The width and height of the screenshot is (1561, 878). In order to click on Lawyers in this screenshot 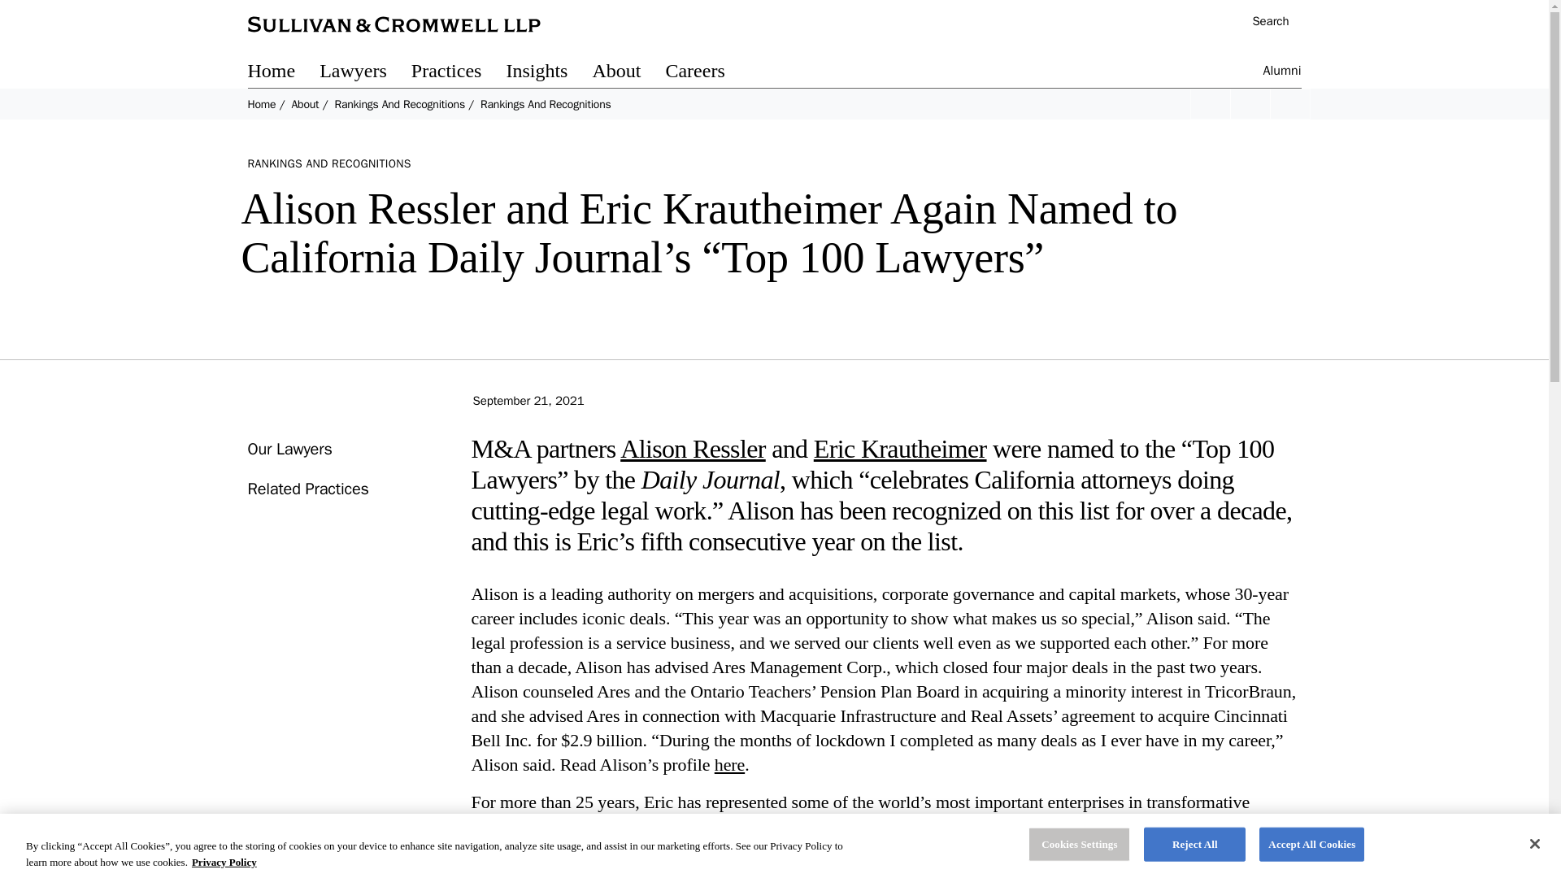, I will do `click(366, 73)`.